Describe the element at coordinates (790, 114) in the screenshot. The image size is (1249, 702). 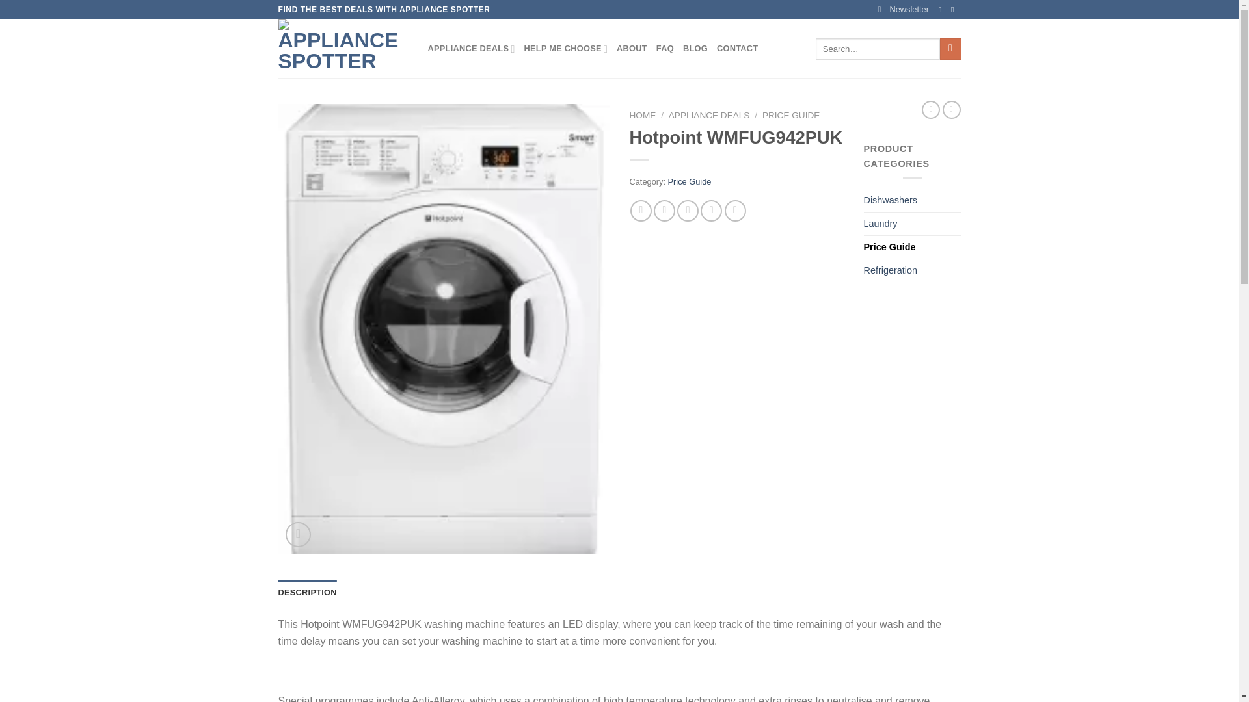
I see `PRICE GUIDE` at that location.